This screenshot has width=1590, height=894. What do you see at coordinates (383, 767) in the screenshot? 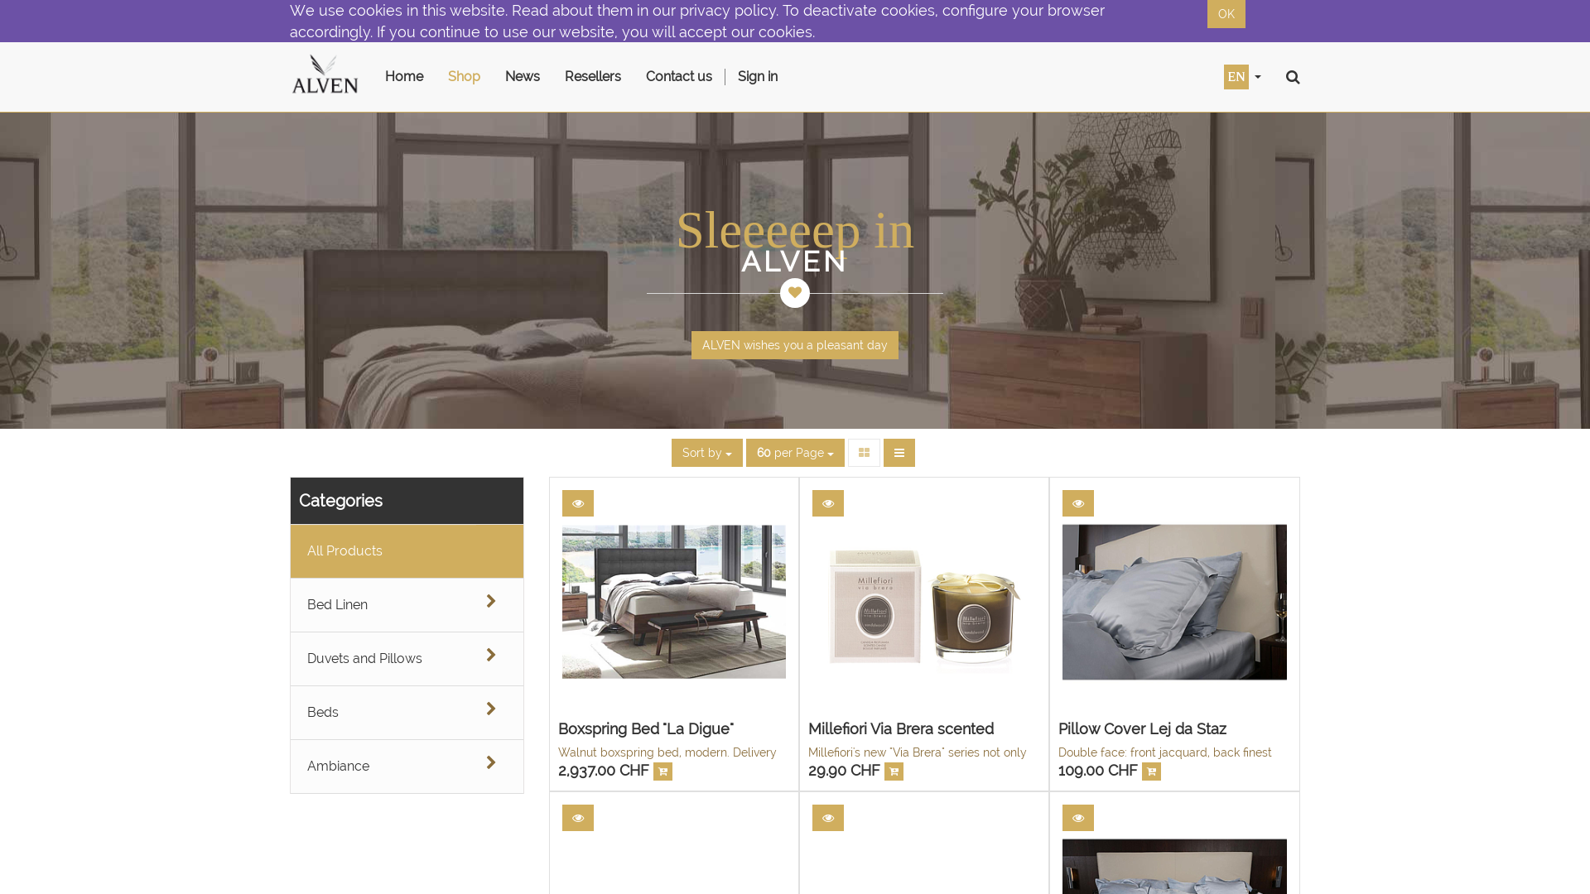
I see `Ambiance` at bounding box center [383, 767].